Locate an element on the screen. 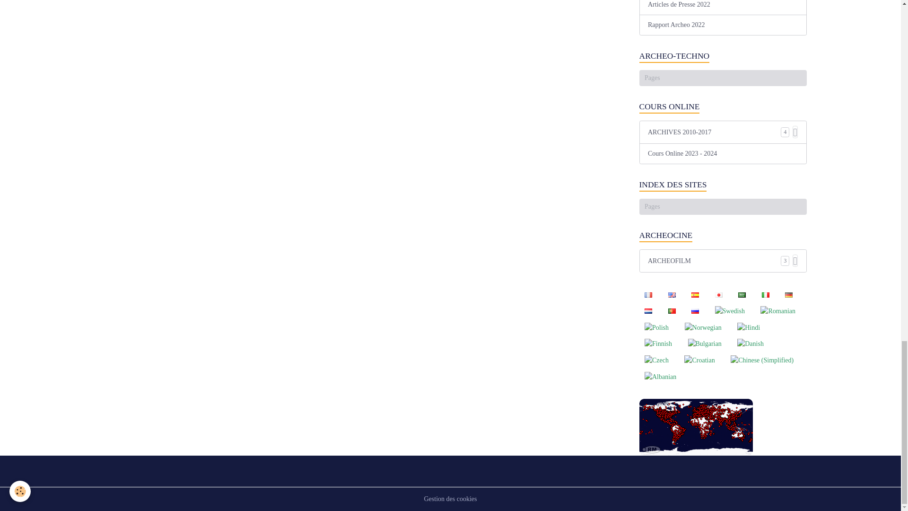 The width and height of the screenshot is (908, 511). Swedish is located at coordinates (729, 310).